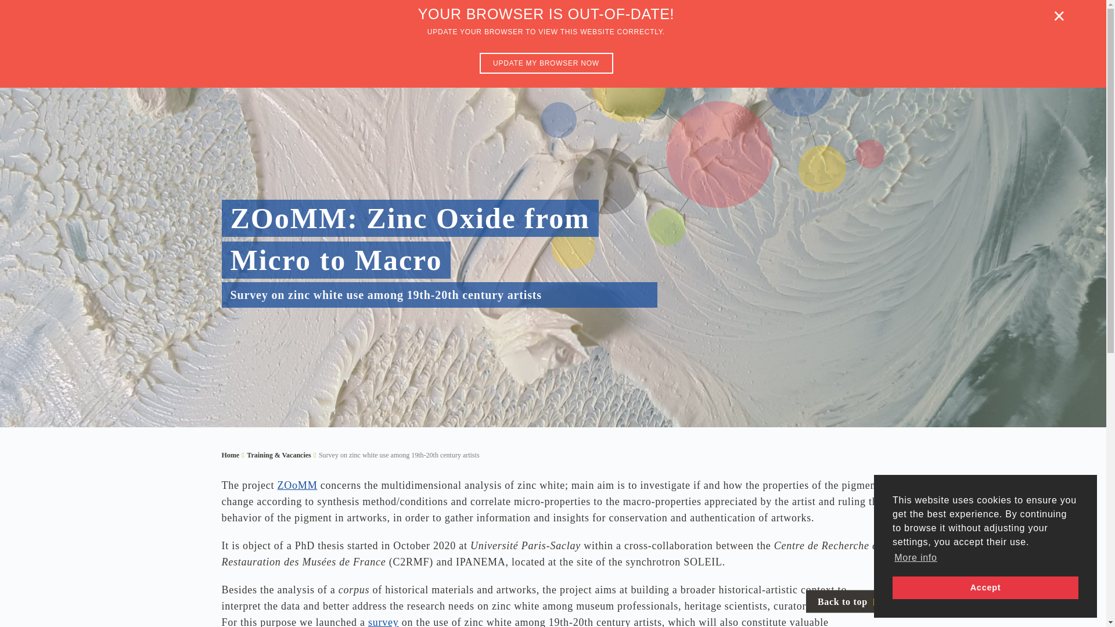 This screenshot has height=627, width=1115. I want to click on Heritage Projects, so click(635, 39).